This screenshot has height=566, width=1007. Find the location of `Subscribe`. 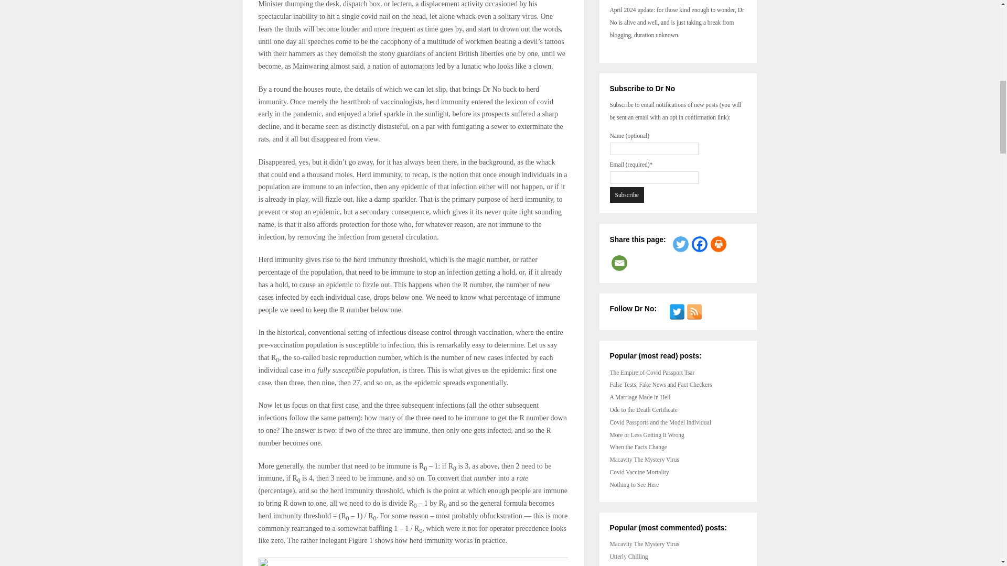

Subscribe is located at coordinates (626, 195).